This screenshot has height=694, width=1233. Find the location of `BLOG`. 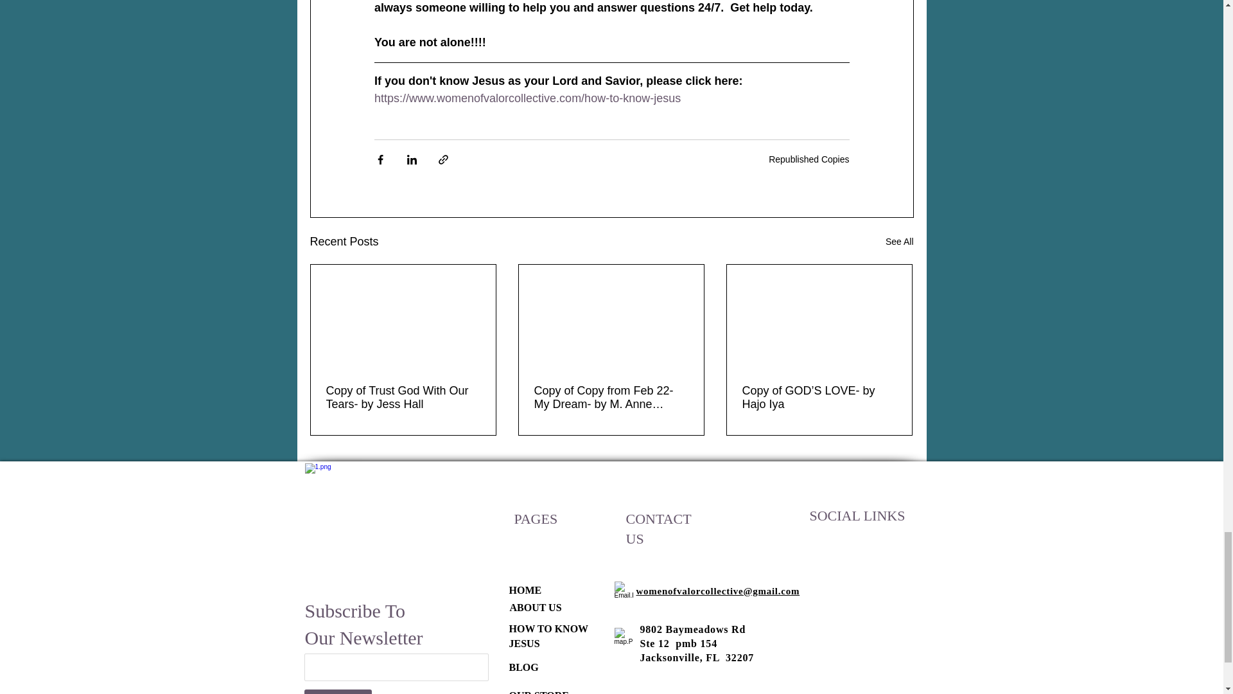

BLOG is located at coordinates (523, 667).